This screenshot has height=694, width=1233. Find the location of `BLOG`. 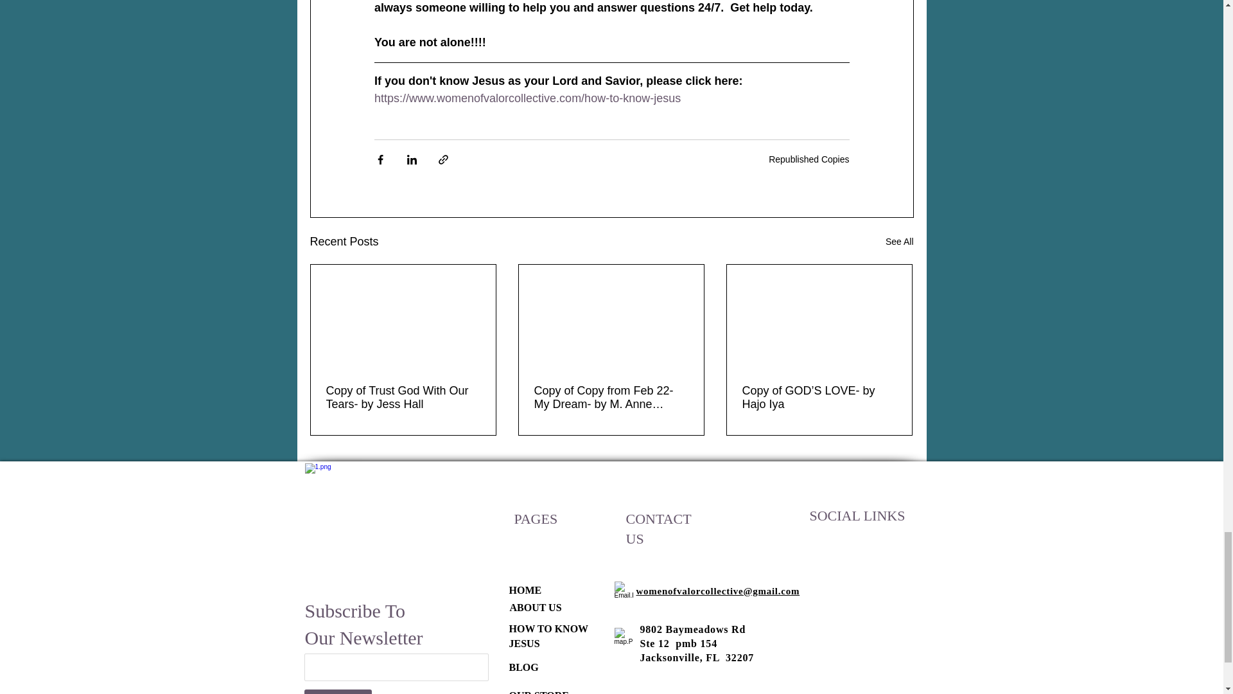

BLOG is located at coordinates (523, 667).